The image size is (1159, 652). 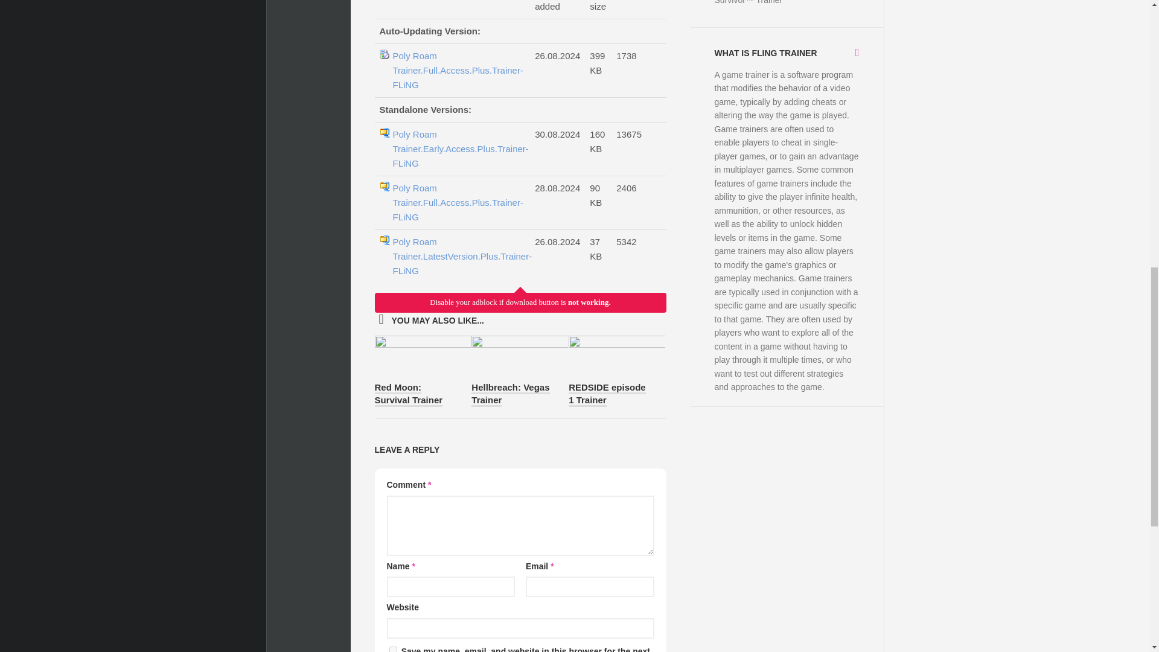 I want to click on Poly Roam Trainer.Early.Access.Plus.12.Trainer-FLiNG, so click(x=458, y=149).